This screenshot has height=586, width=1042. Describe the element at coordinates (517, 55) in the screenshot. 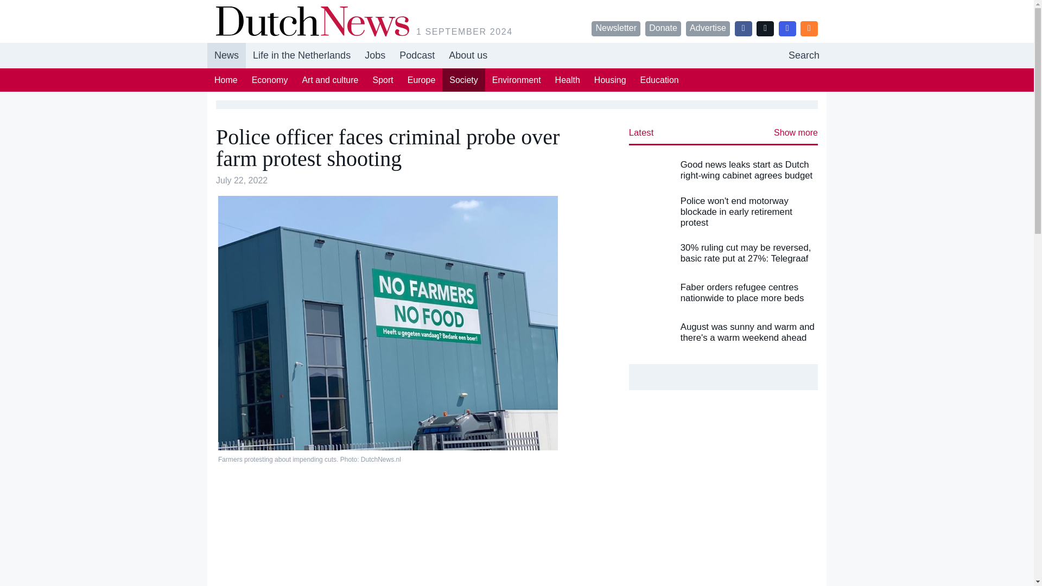

I see `Society` at that location.